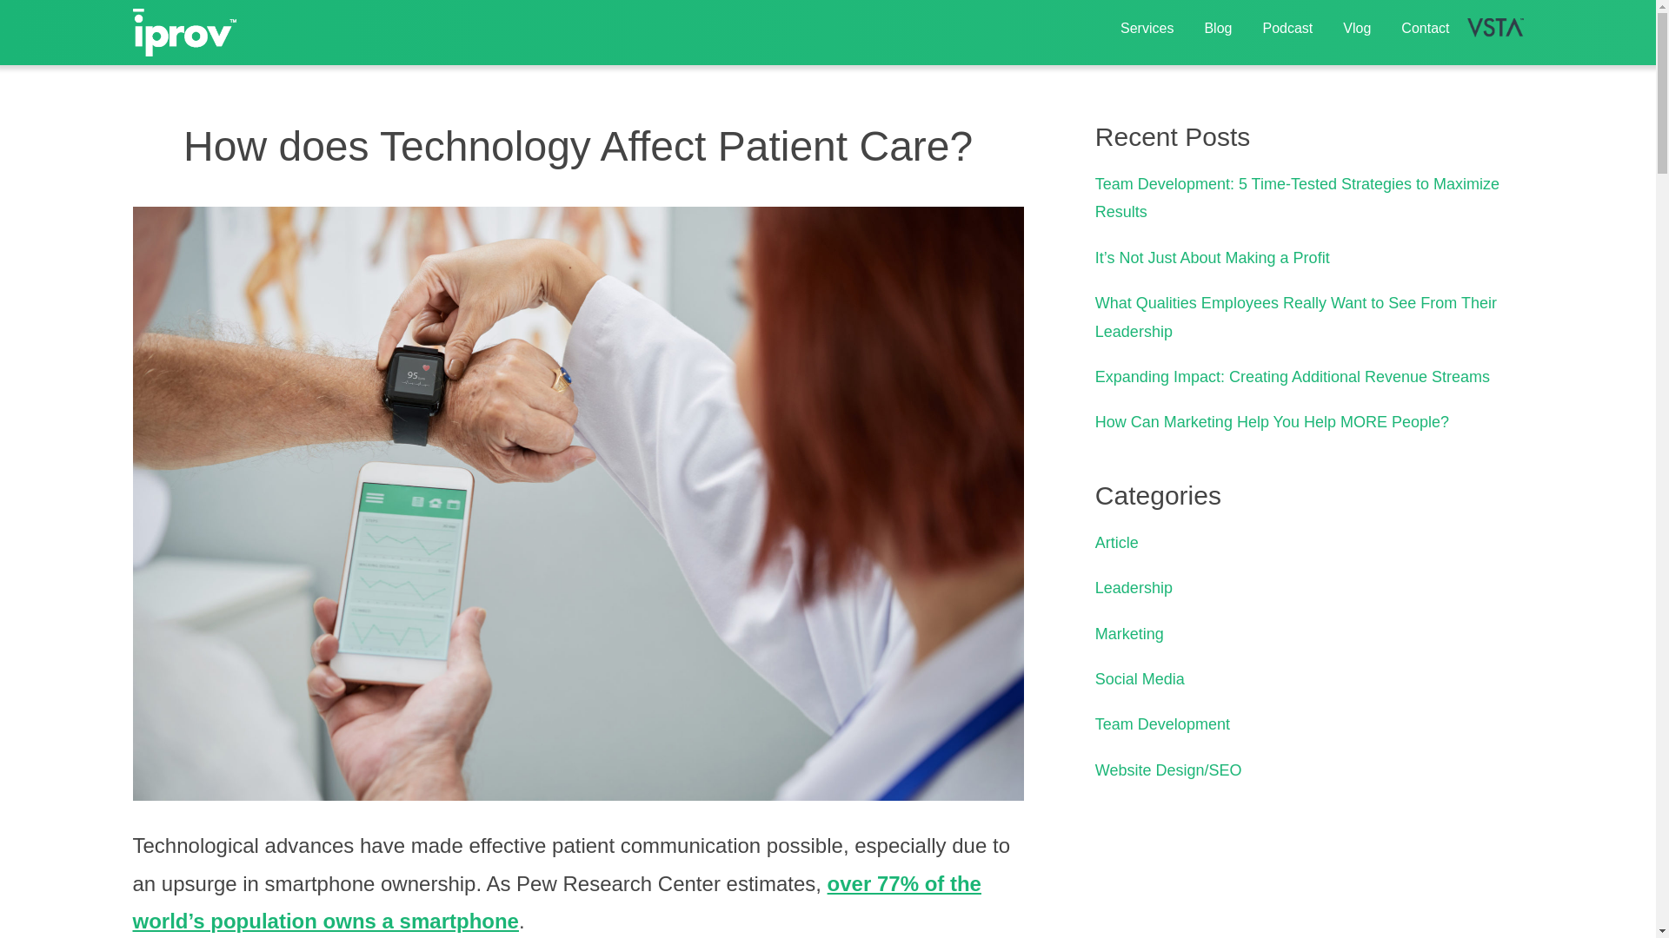  I want to click on Leadership, so click(1134, 587).